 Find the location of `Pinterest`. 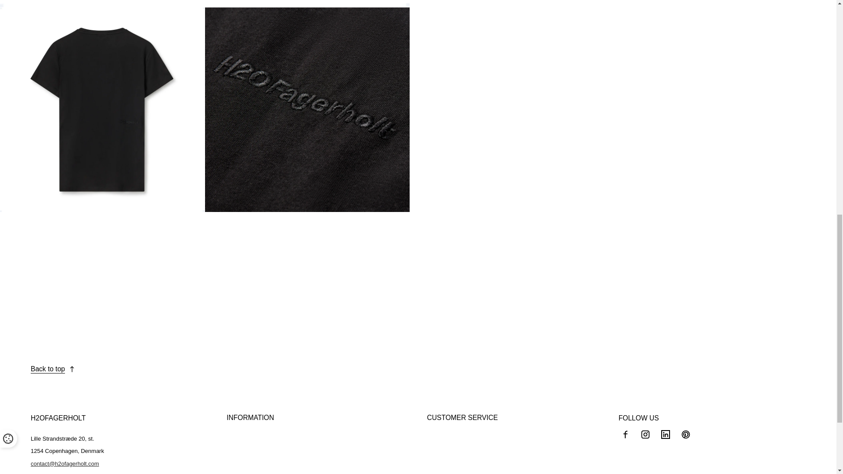

Pinterest is located at coordinates (686, 434).